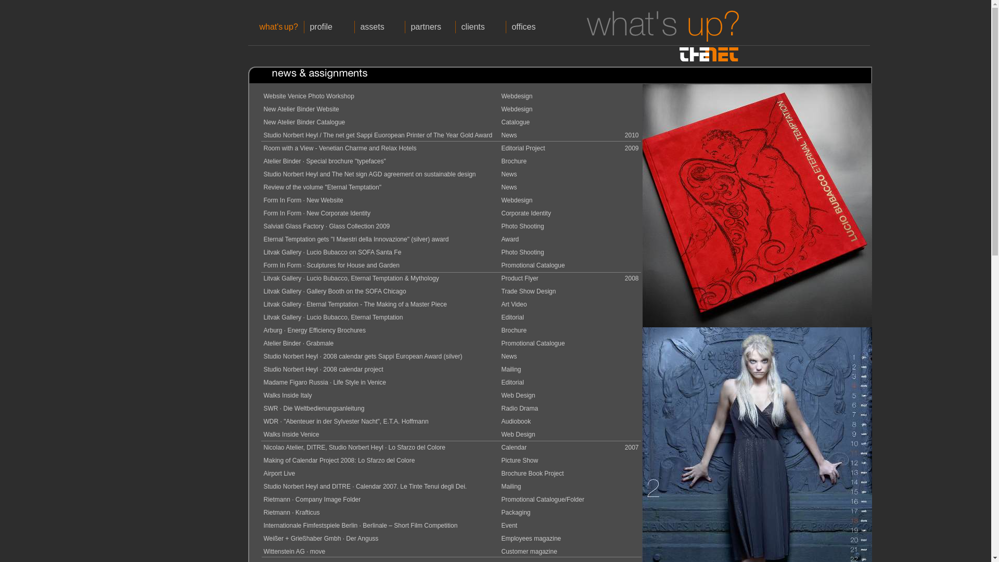  I want to click on Walks Inside Venice, so click(291, 435).